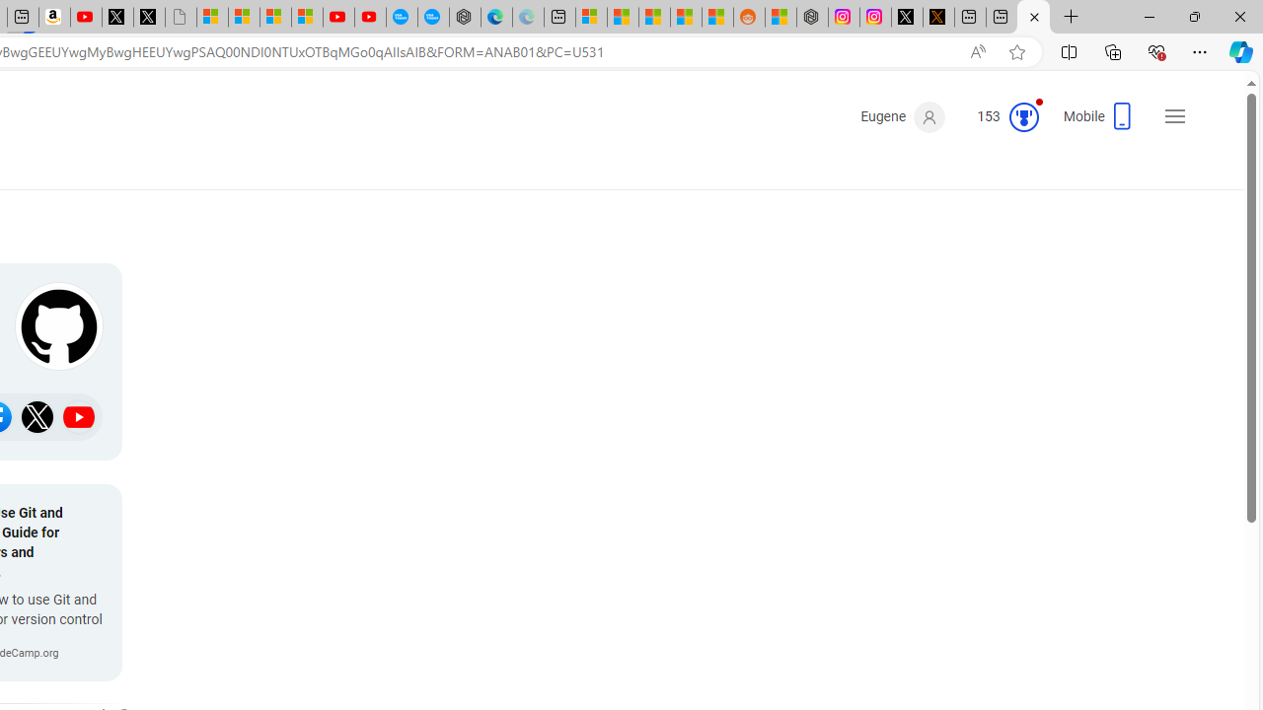  Describe the element at coordinates (1099, 122) in the screenshot. I see `Mobile` at that location.